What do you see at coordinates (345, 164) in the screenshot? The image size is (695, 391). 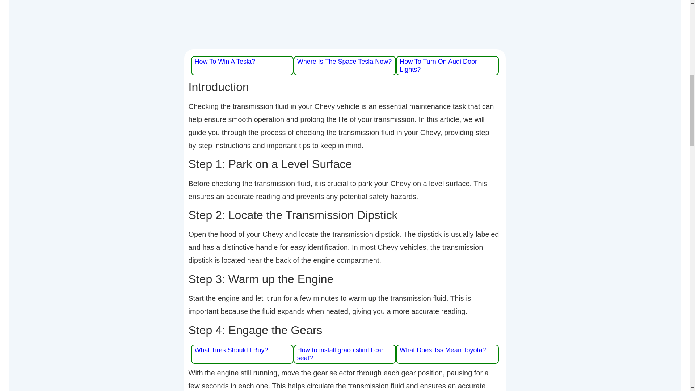 I see `Step 1: Park on a Level Surface` at bounding box center [345, 164].